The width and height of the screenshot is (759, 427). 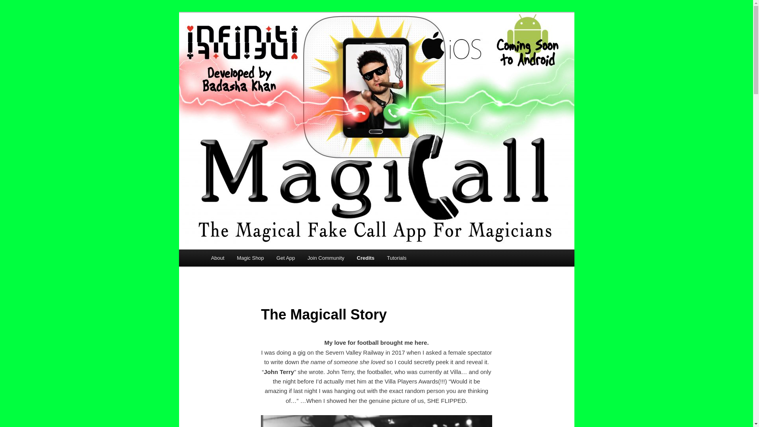 What do you see at coordinates (285, 258) in the screenshot?
I see `Get App` at bounding box center [285, 258].